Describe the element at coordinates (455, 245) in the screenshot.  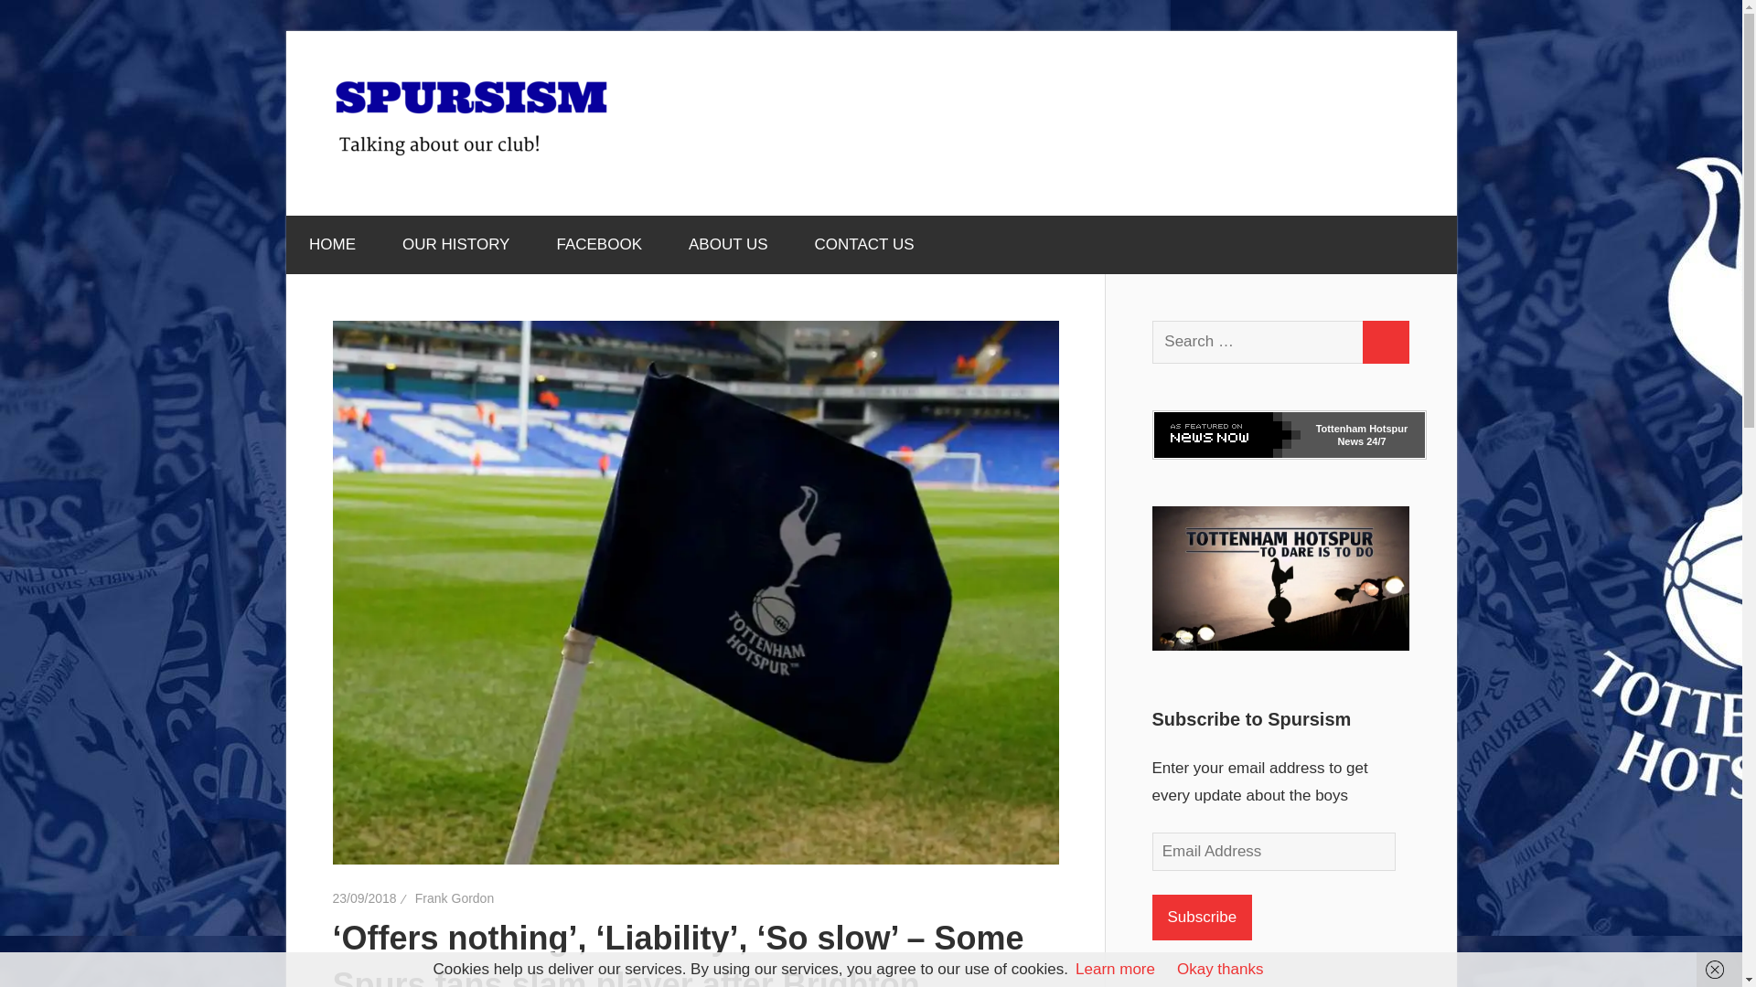
I see `OUR HISTORY` at that location.